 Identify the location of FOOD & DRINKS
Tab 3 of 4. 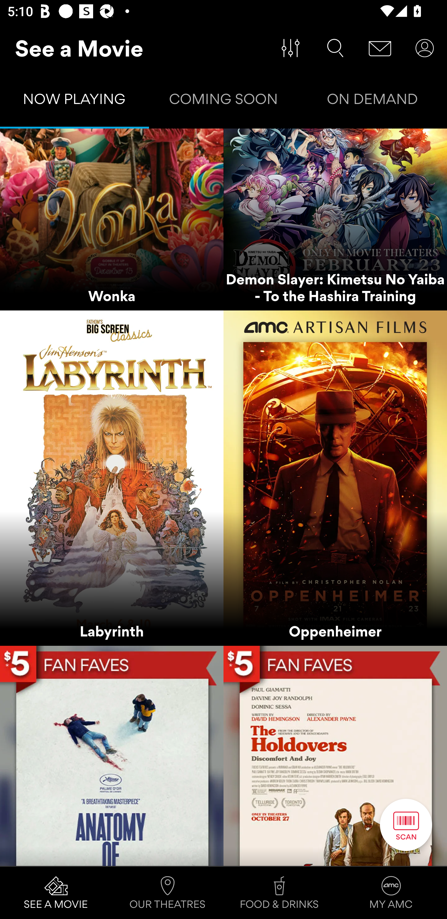
(279, 893).